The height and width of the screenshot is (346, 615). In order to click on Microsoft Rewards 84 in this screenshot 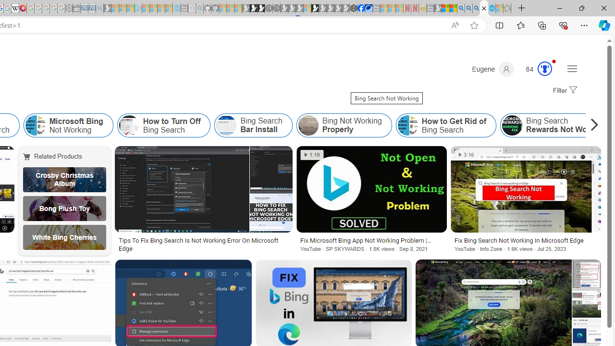, I will do `click(536, 69)`.